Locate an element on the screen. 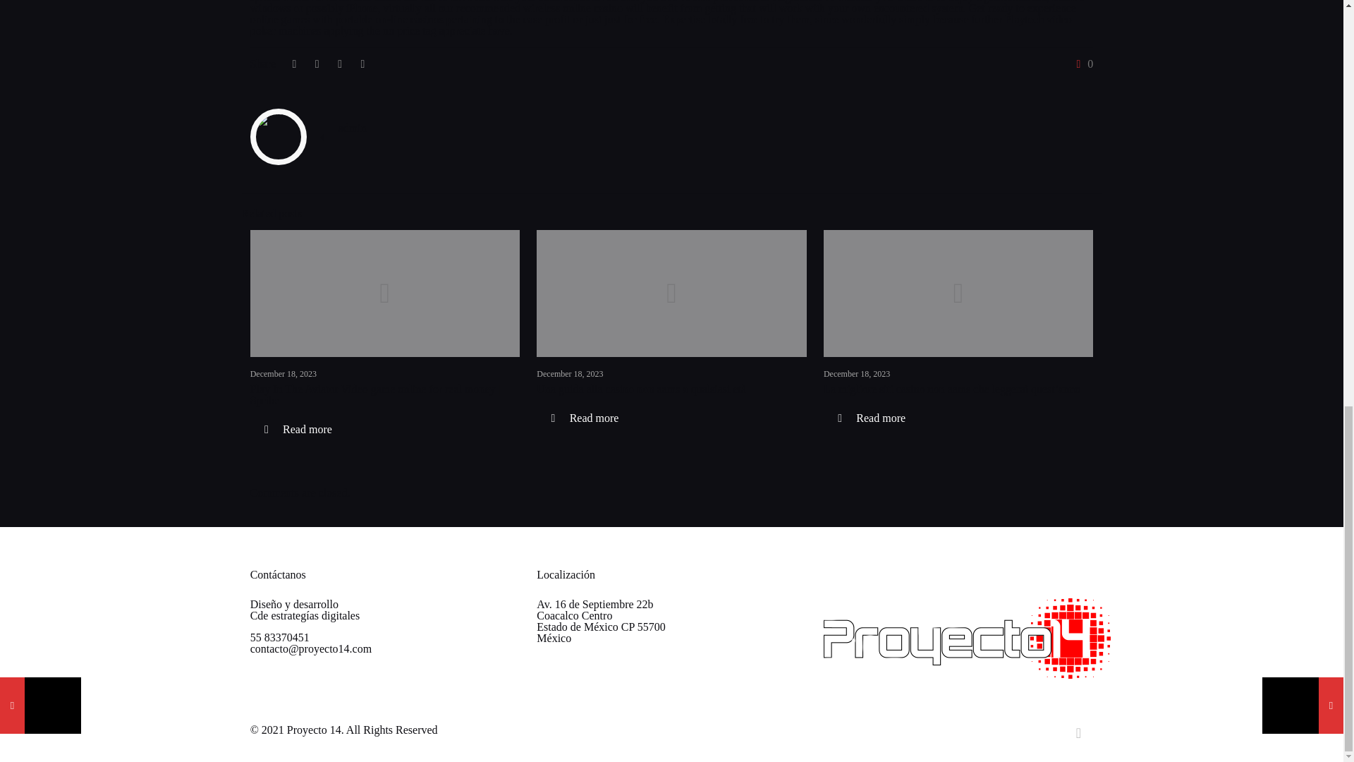  admin is located at coordinates (353, 128).